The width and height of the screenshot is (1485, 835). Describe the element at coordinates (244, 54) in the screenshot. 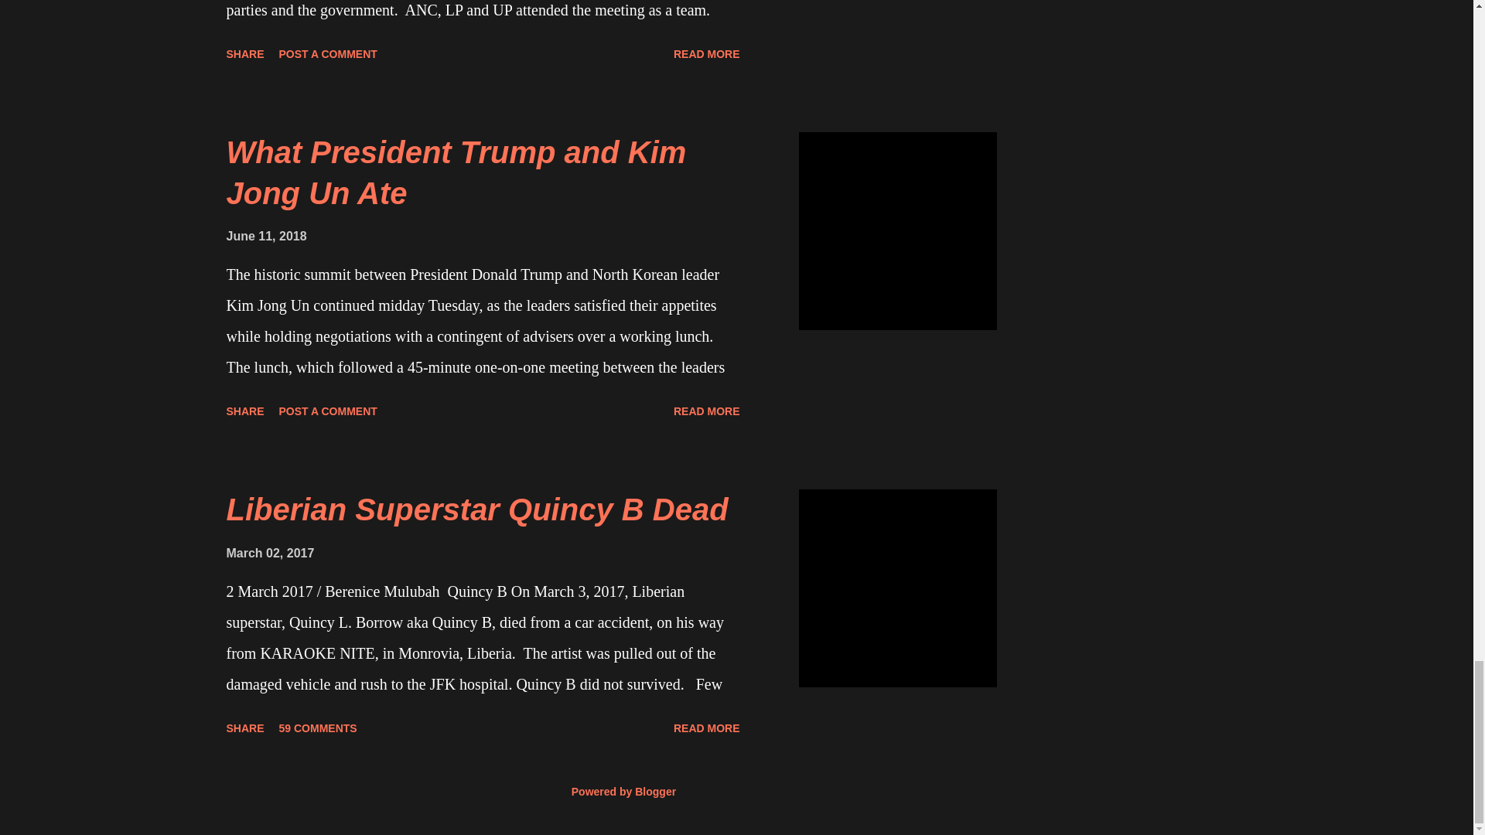

I see `SHARE` at that location.